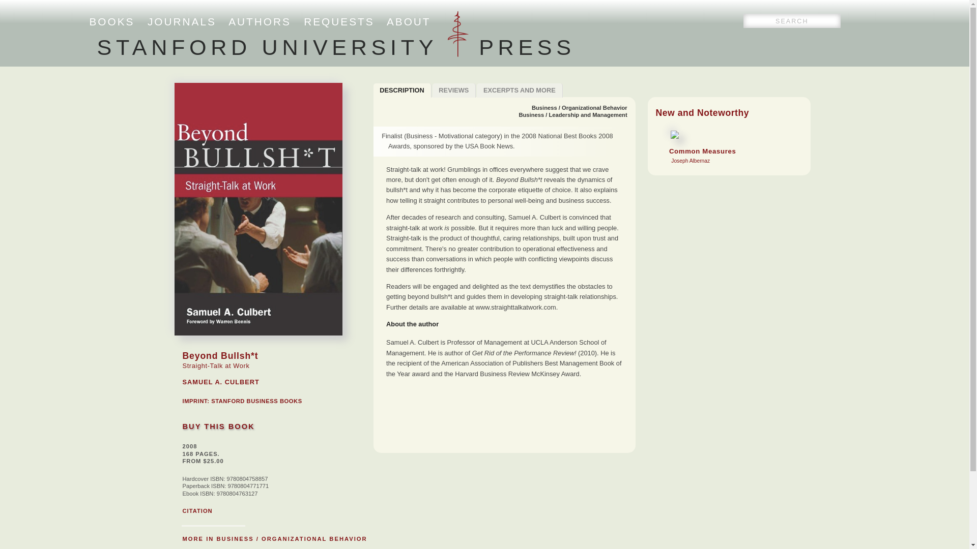  I want to click on REVIEWS, so click(454, 90).